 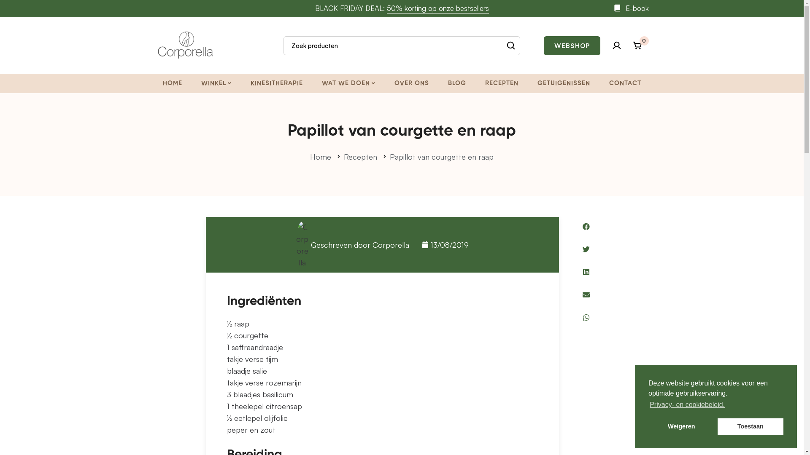 What do you see at coordinates (216, 83) in the screenshot?
I see `WINKEL` at bounding box center [216, 83].